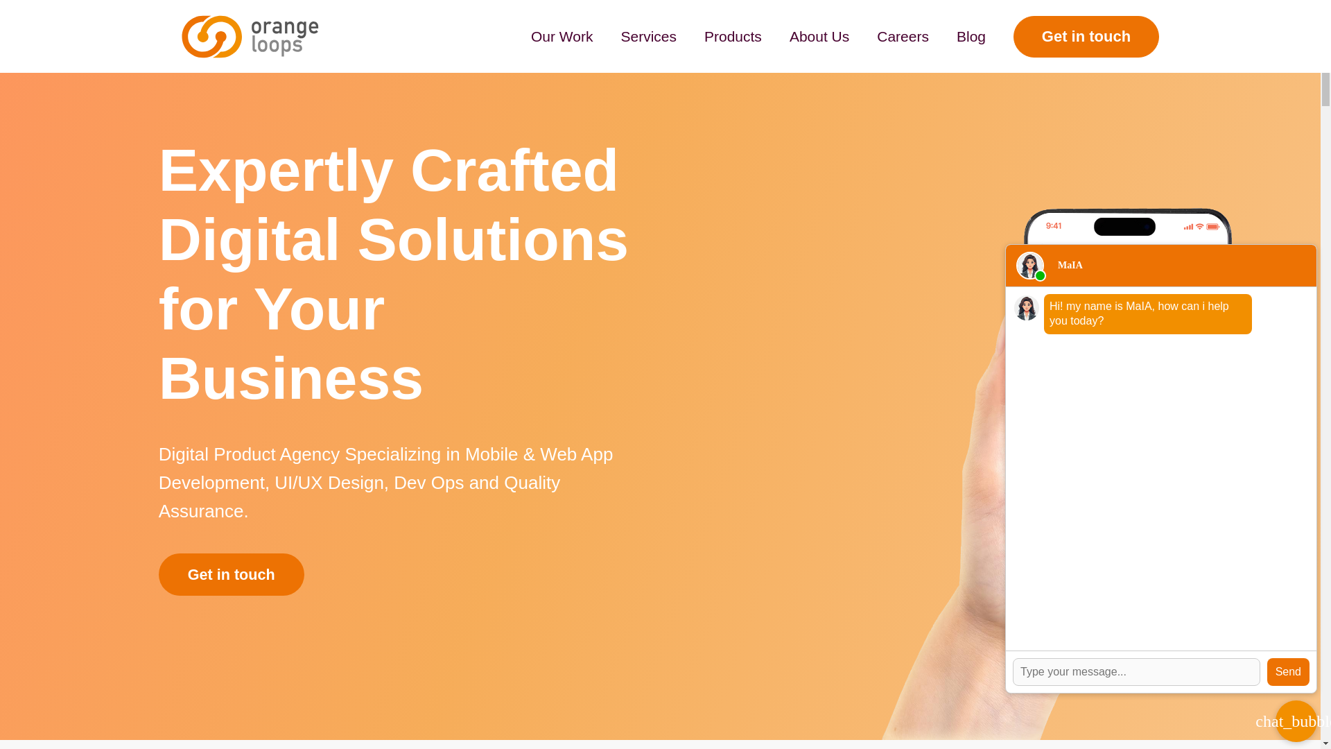  Describe the element at coordinates (562, 35) in the screenshot. I see `Our Work` at that location.